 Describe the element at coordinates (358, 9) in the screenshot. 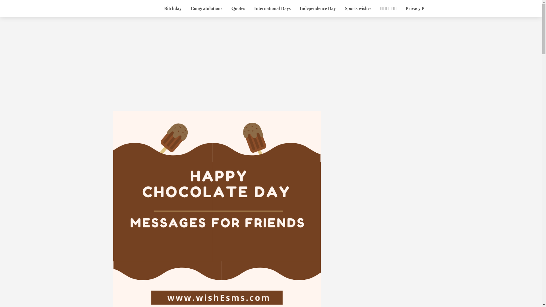

I see `Sports wishes` at that location.